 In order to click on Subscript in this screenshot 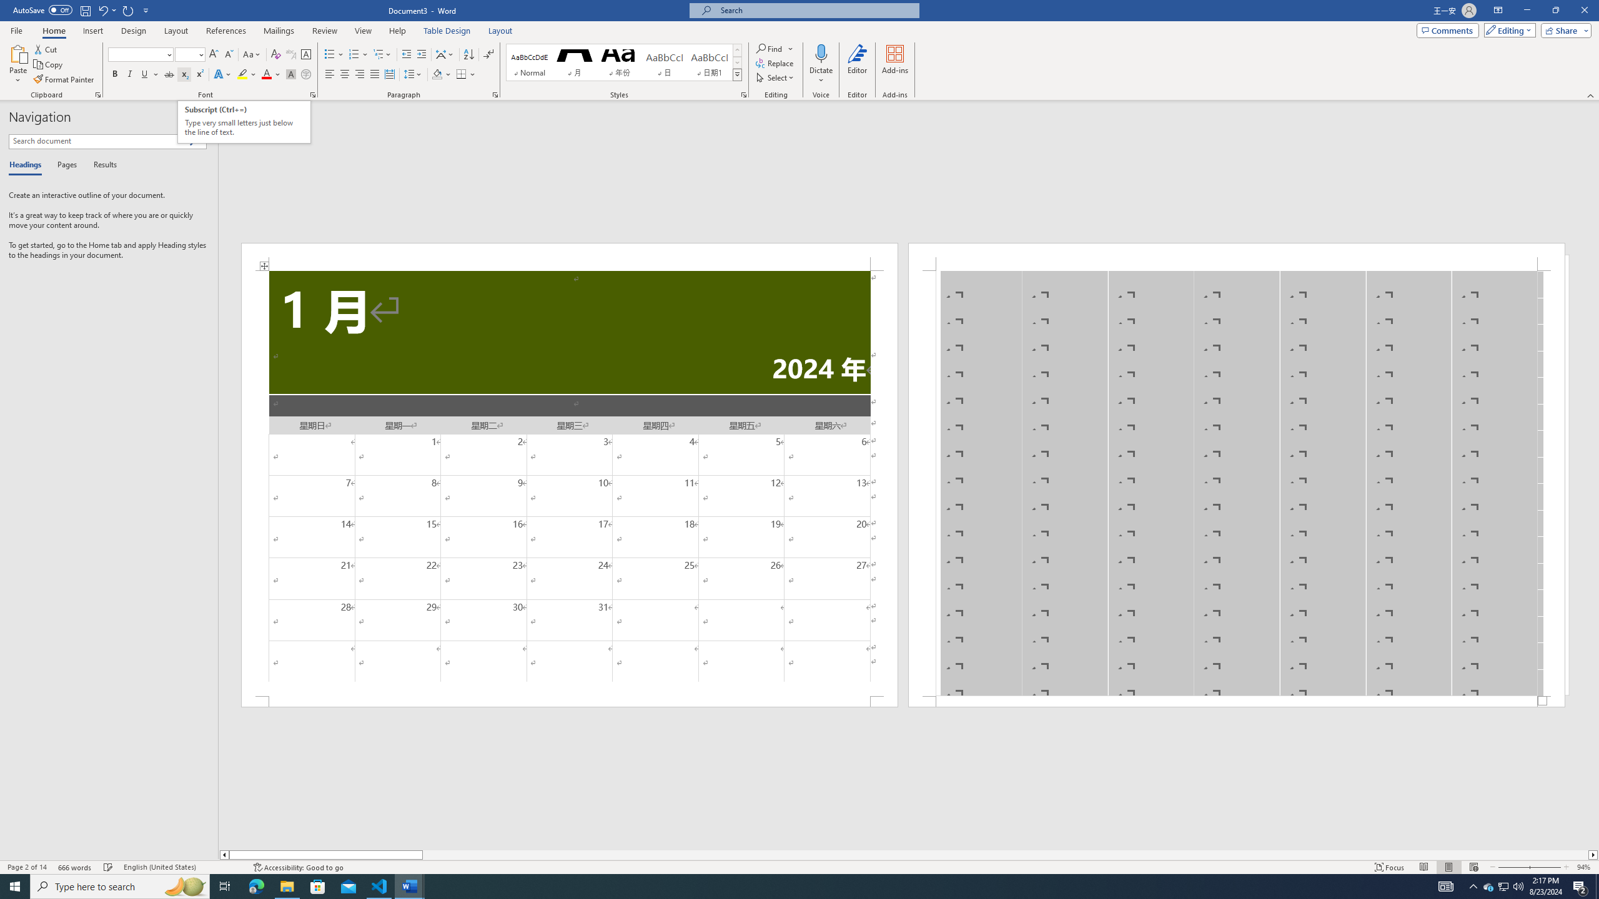, I will do `click(185, 75)`.